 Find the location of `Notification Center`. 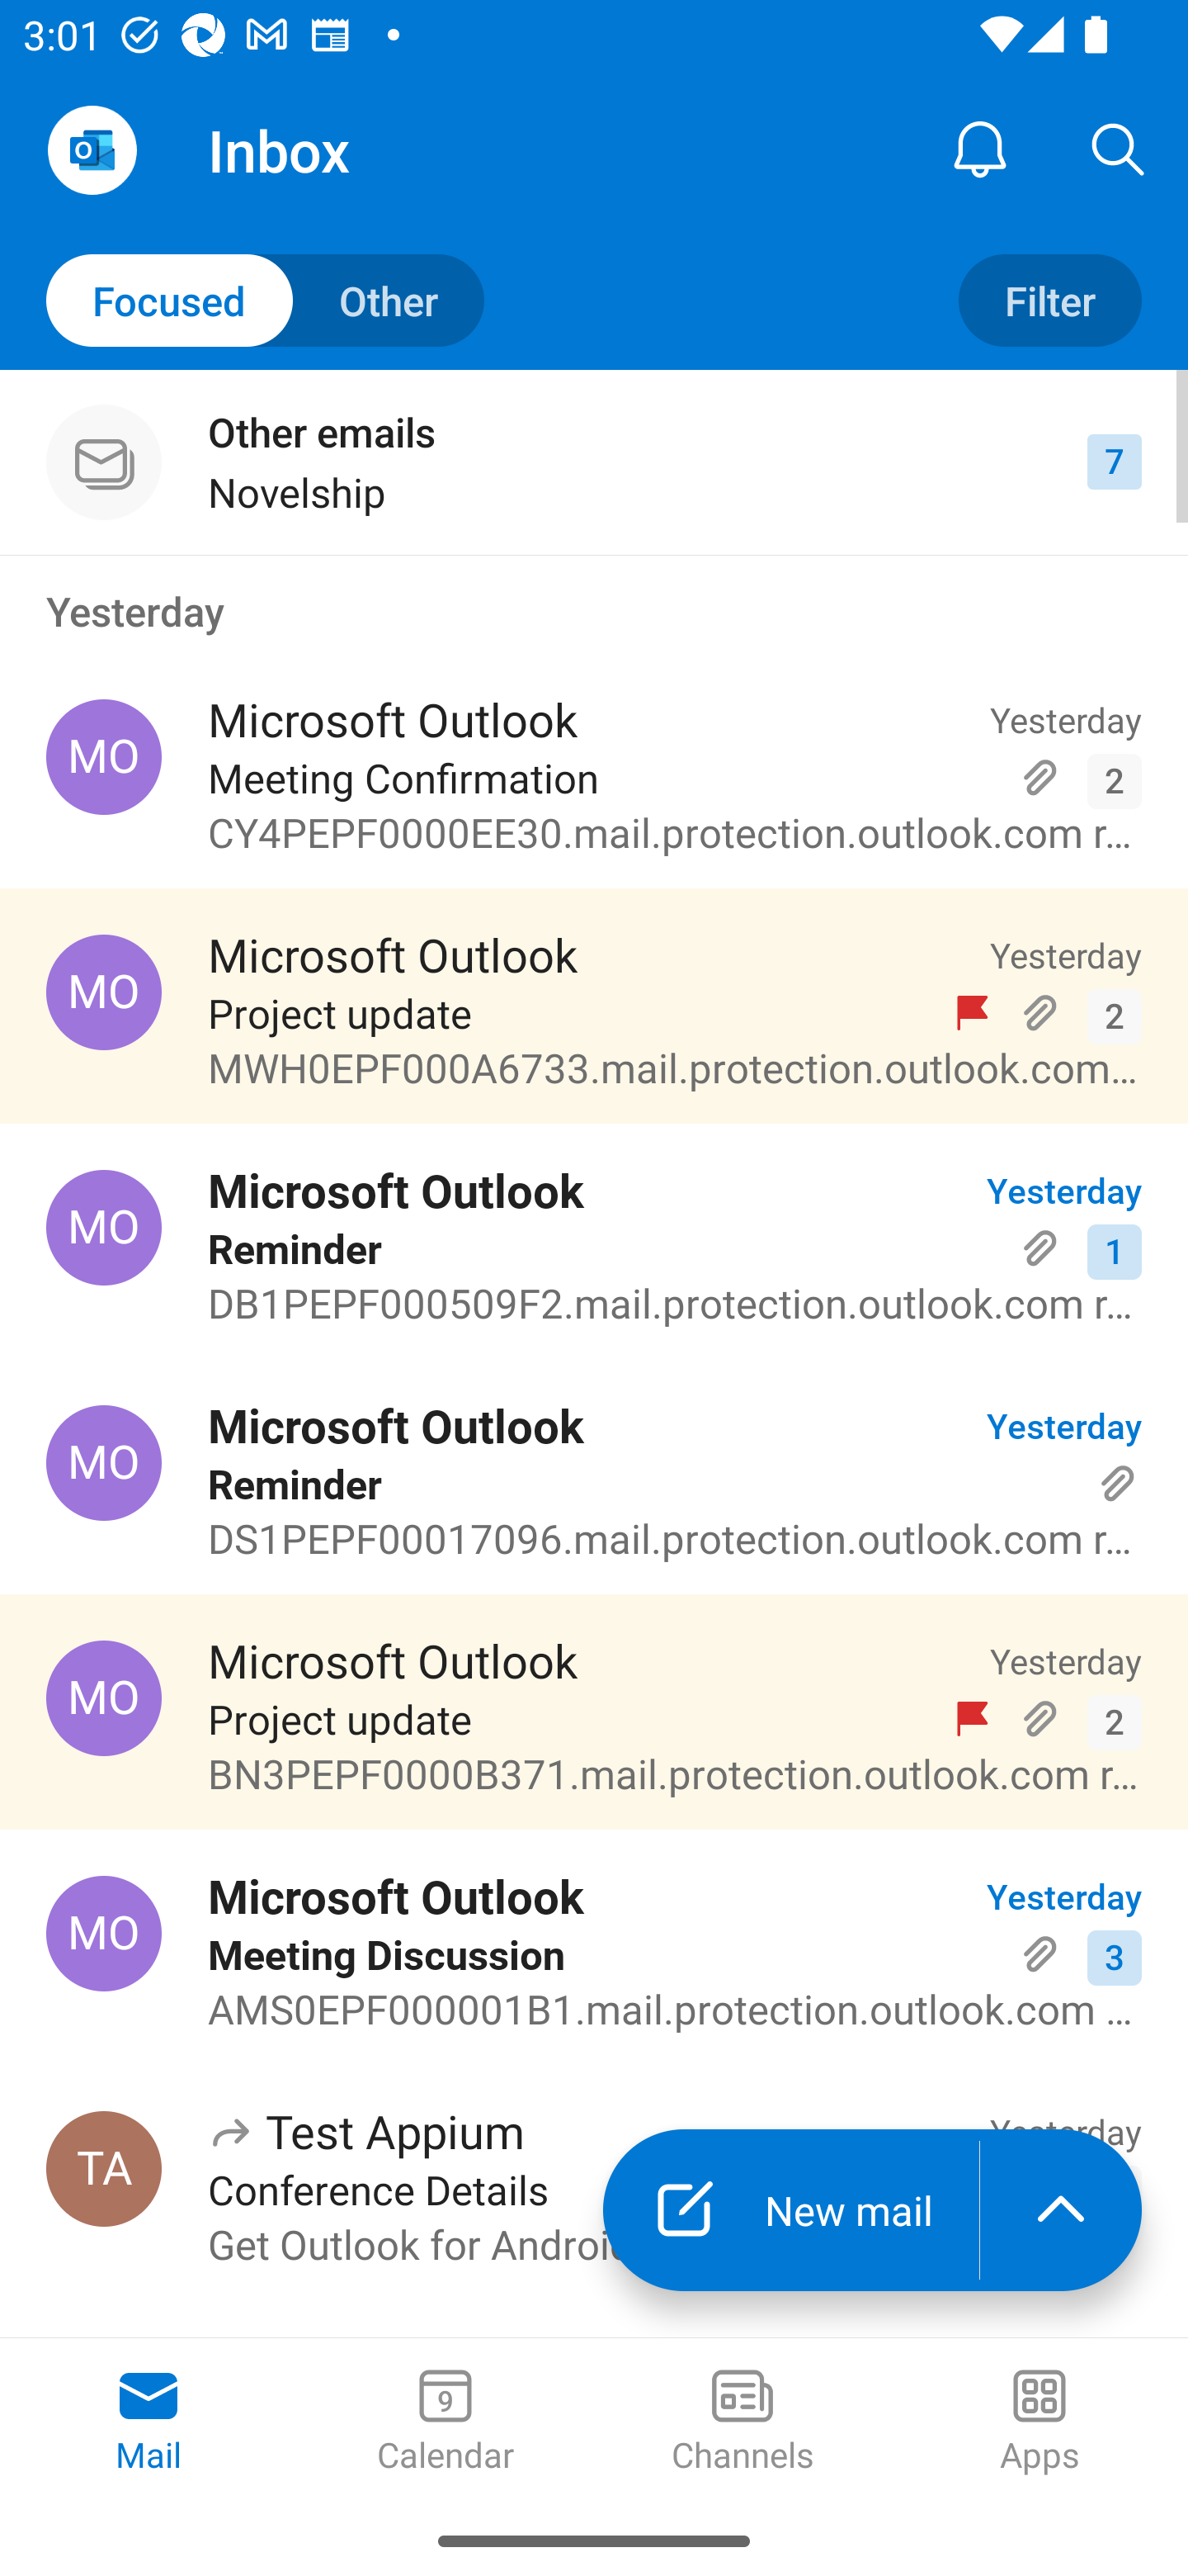

Notification Center is located at coordinates (980, 149).